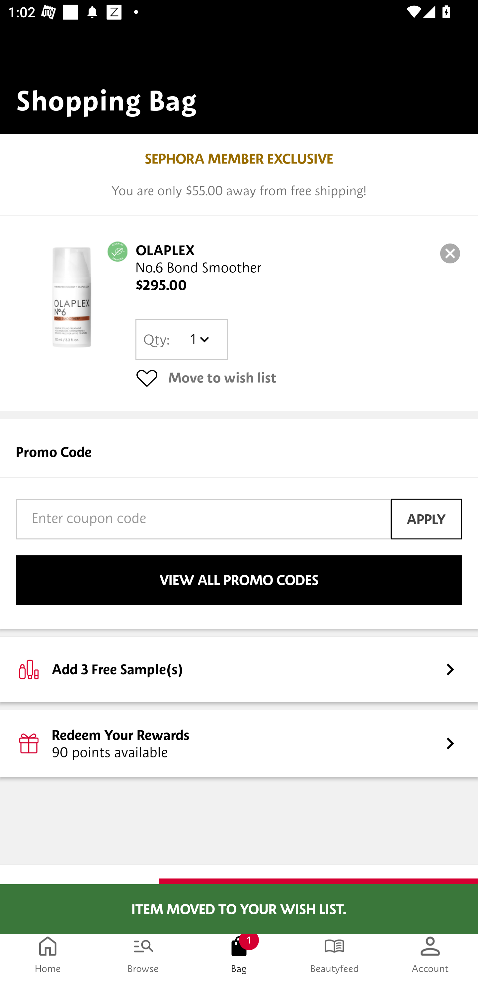 The height and width of the screenshot is (982, 478). I want to click on VIEW ALL PROMO CODES, so click(239, 580).